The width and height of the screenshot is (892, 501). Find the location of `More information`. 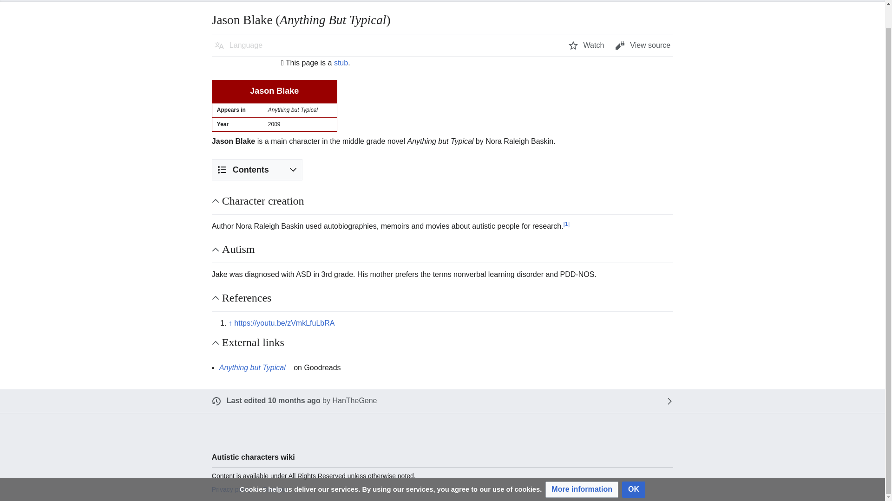

More information is located at coordinates (582, 466).